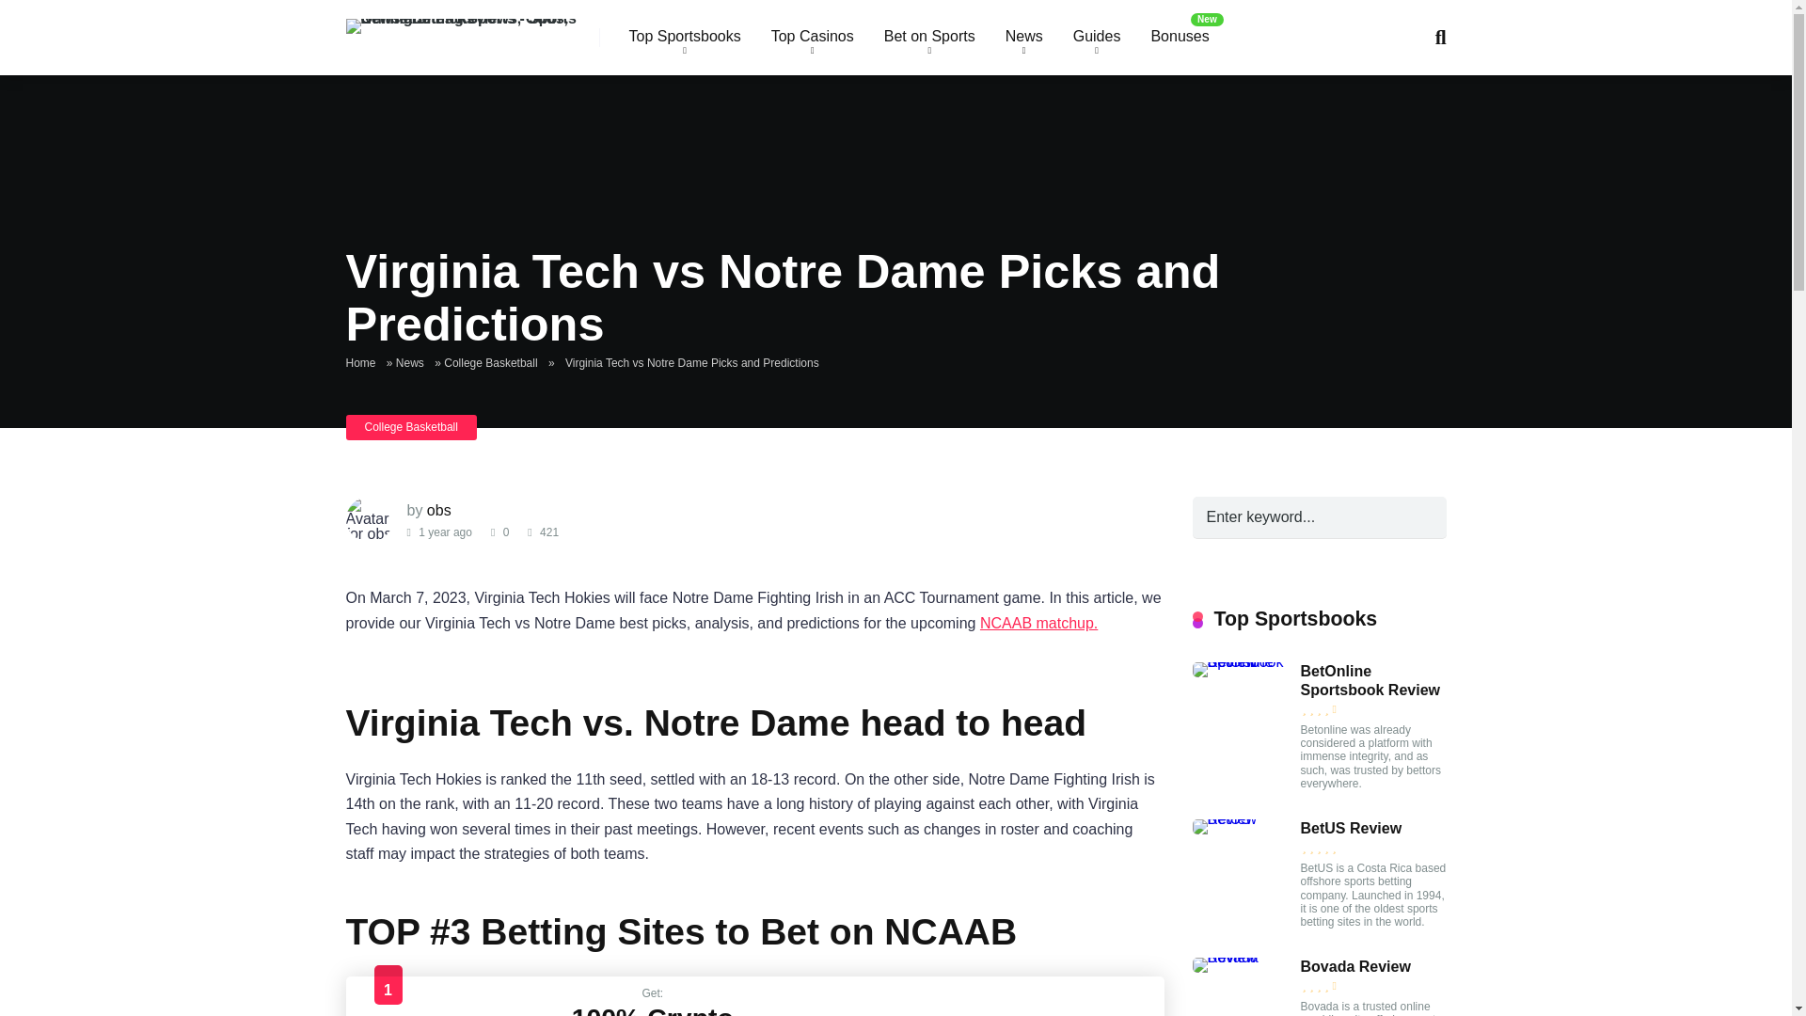 The width and height of the screenshot is (1806, 1016). What do you see at coordinates (1245, 661) in the screenshot?
I see `BetOnline Sportsbook Review` at bounding box center [1245, 661].